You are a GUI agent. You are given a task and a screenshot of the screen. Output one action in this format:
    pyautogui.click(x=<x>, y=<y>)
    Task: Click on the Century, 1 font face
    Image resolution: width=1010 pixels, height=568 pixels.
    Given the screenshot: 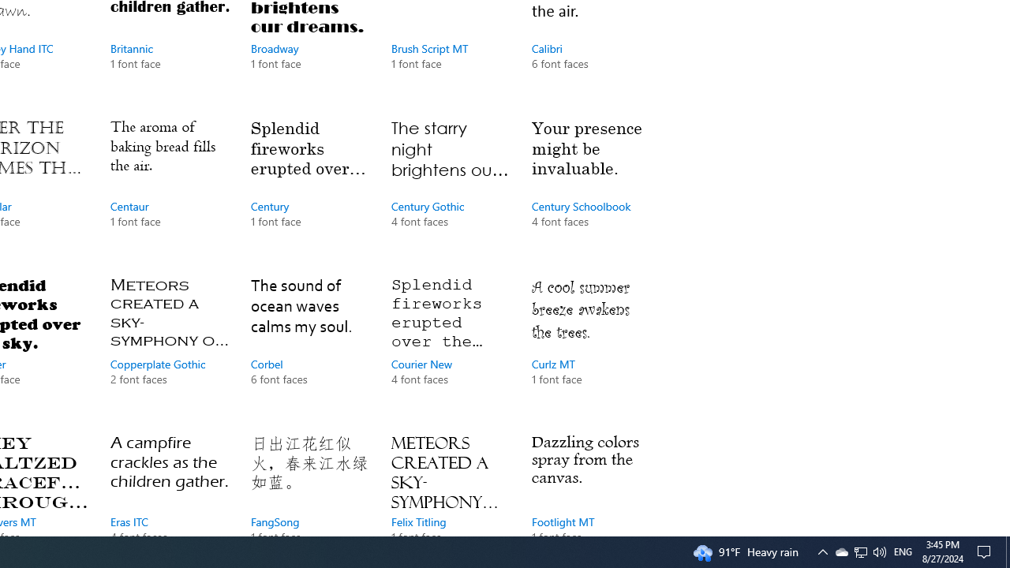 What is the action you would take?
    pyautogui.click(x=309, y=189)
    